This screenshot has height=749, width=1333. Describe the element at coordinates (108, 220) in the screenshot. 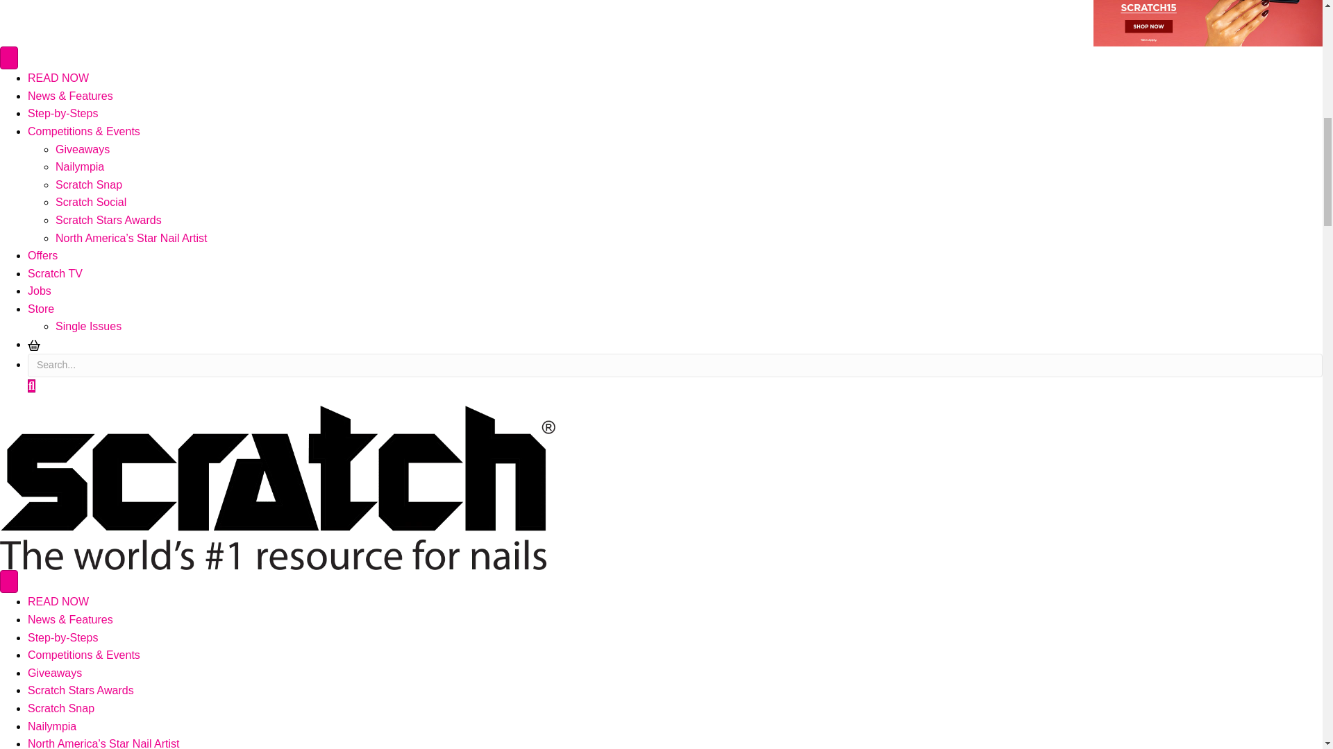

I see `Scratch Stars Awards` at that location.